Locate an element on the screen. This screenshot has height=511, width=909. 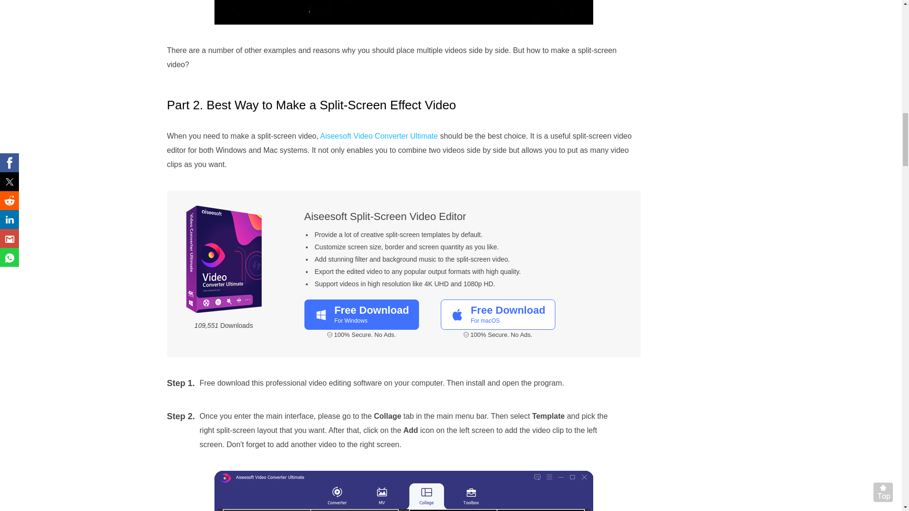
Aiseesoft Video Converter Ultimate is located at coordinates (361, 314).